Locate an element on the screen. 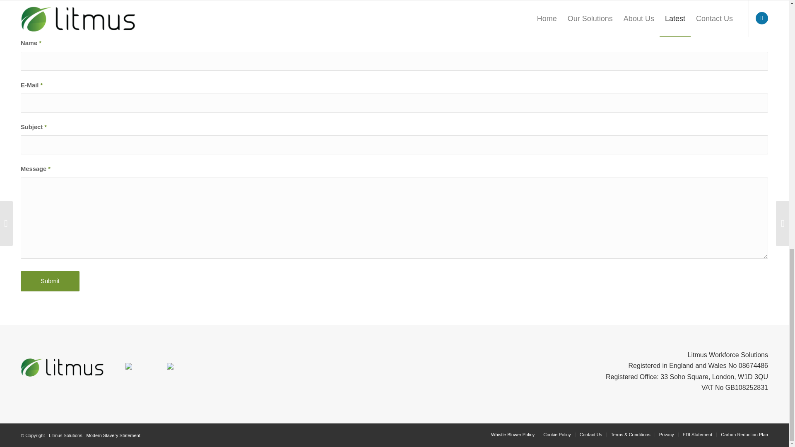 The width and height of the screenshot is (795, 447). Cookie Policy is located at coordinates (556, 435).